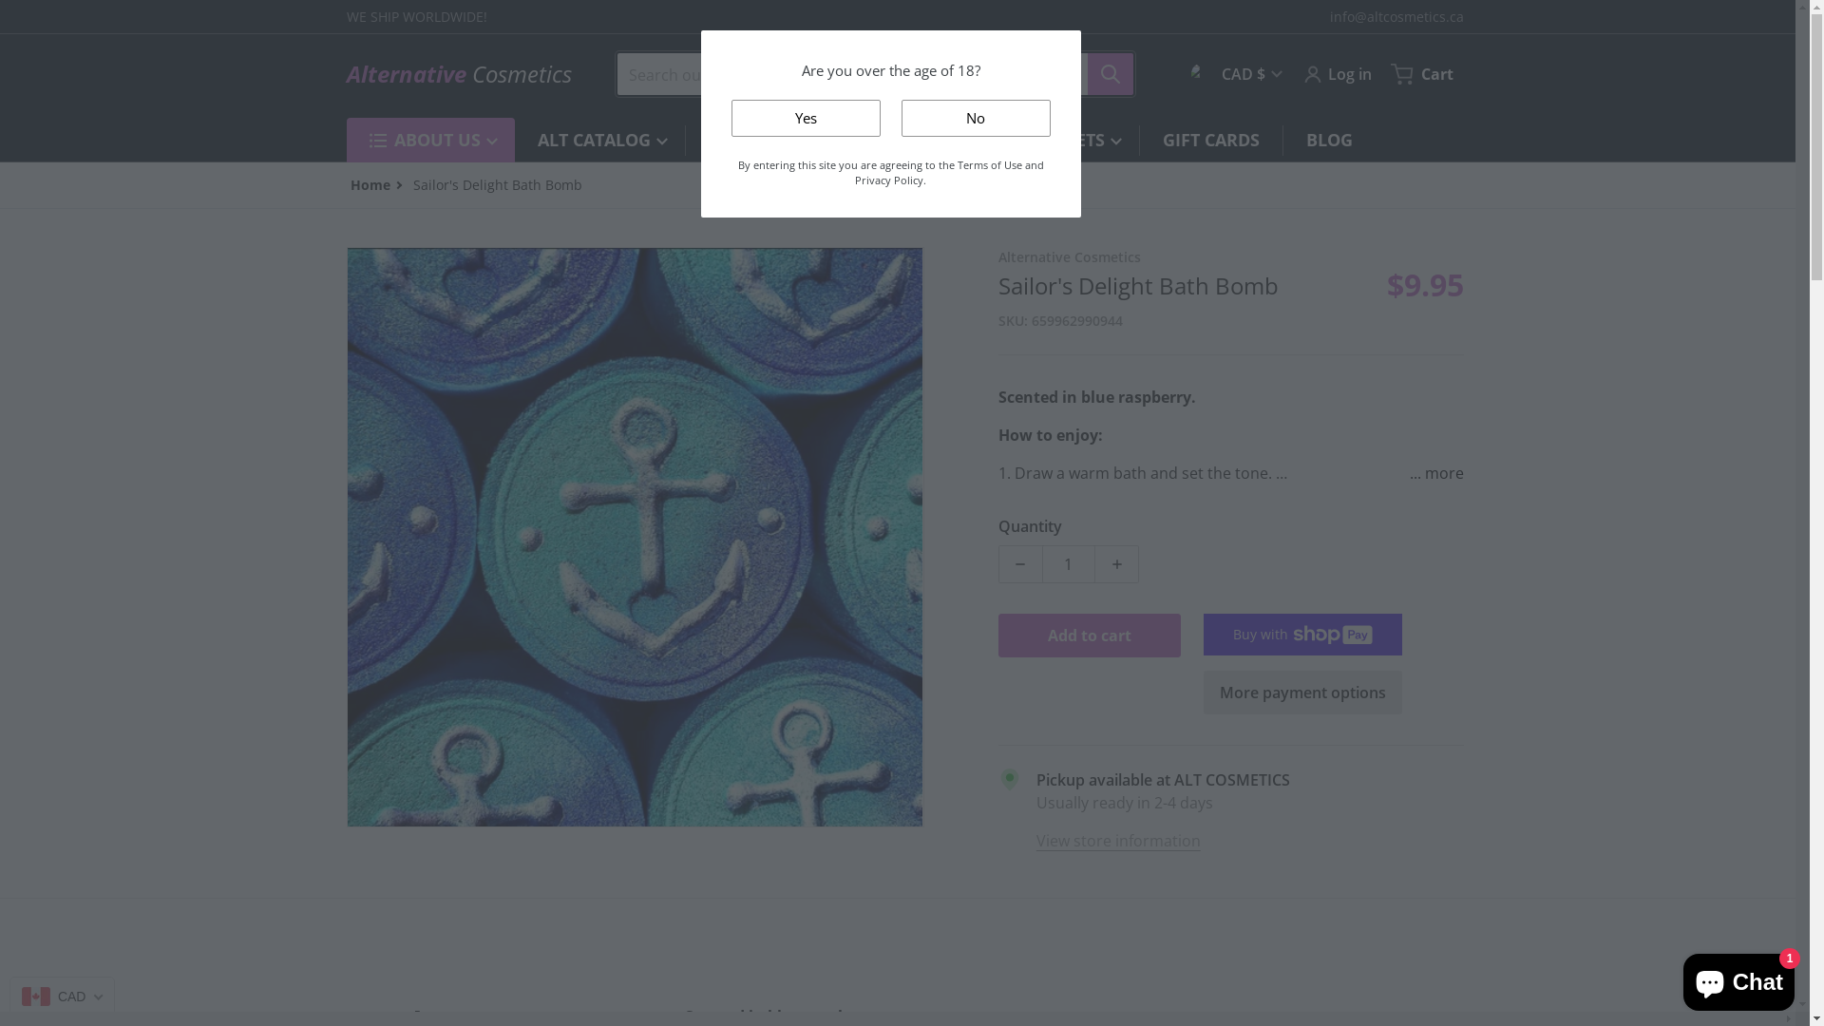  What do you see at coordinates (443, 141) in the screenshot?
I see `ABOUT US` at bounding box center [443, 141].